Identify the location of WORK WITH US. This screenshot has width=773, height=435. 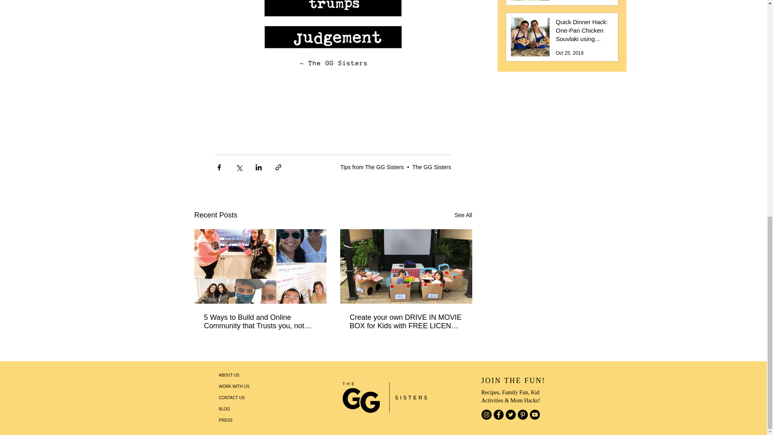
(247, 387).